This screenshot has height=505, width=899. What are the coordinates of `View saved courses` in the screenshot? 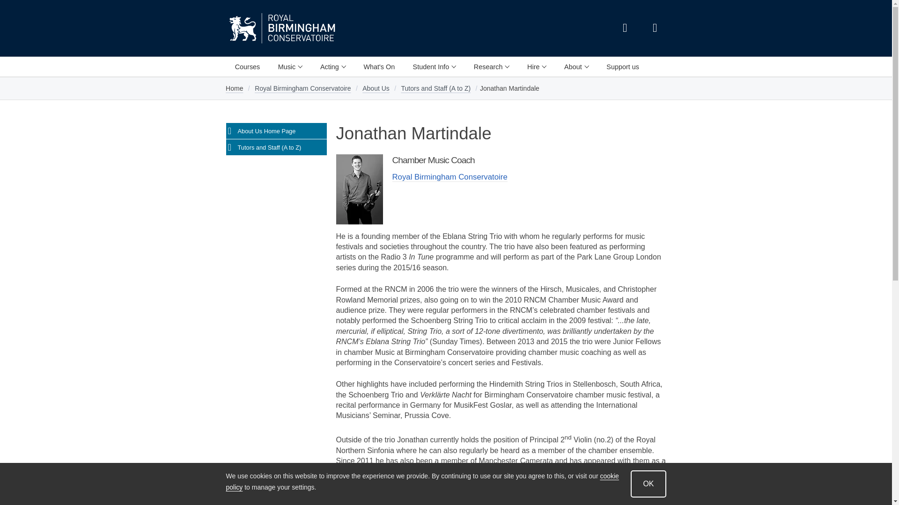 It's located at (655, 28).